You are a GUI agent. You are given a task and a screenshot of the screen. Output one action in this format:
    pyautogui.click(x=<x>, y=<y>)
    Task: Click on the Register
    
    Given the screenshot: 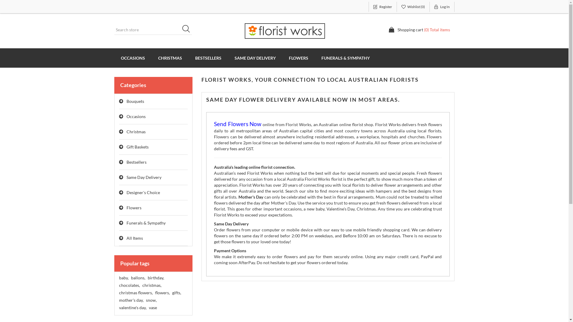 What is the action you would take?
    pyautogui.click(x=383, y=7)
    